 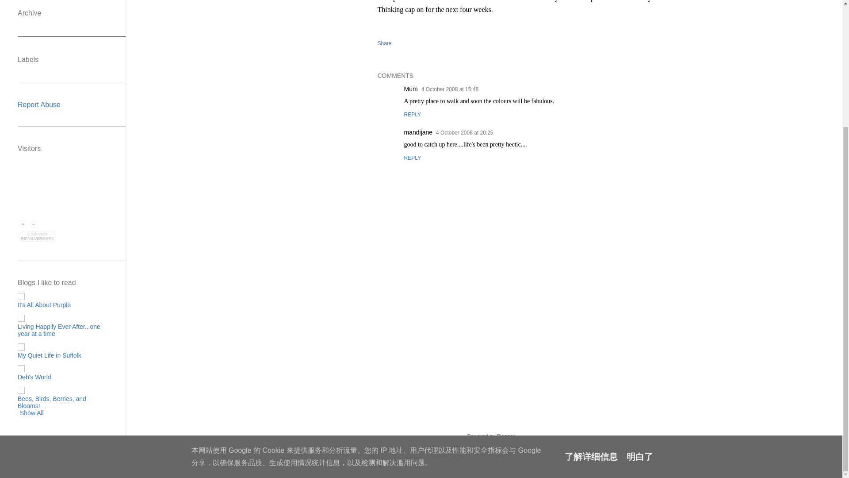 I want to click on konradlew, so click(x=505, y=453).